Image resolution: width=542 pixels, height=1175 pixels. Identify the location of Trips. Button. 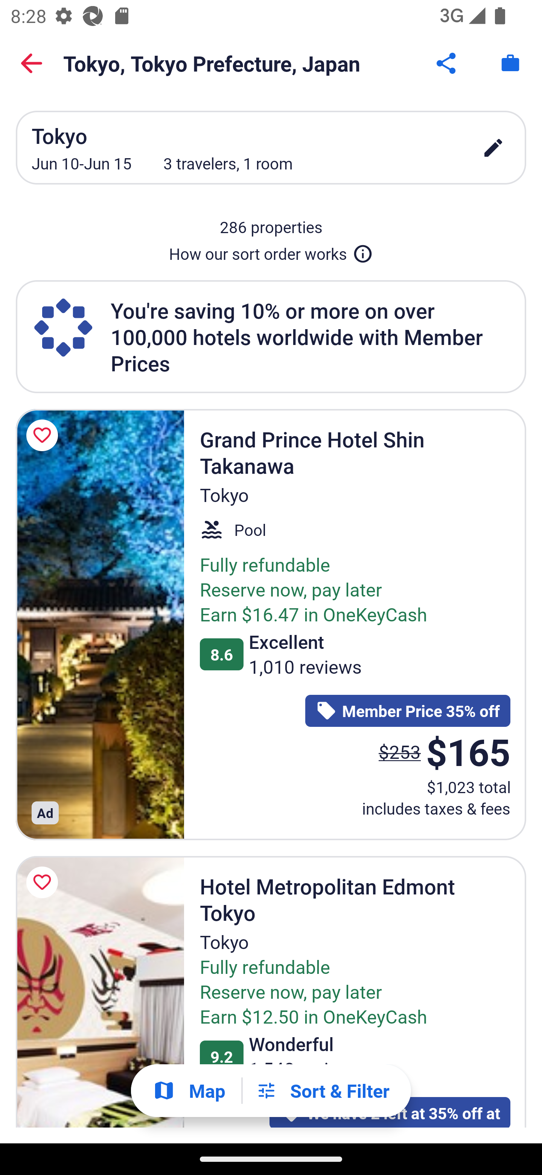
(510, 63).